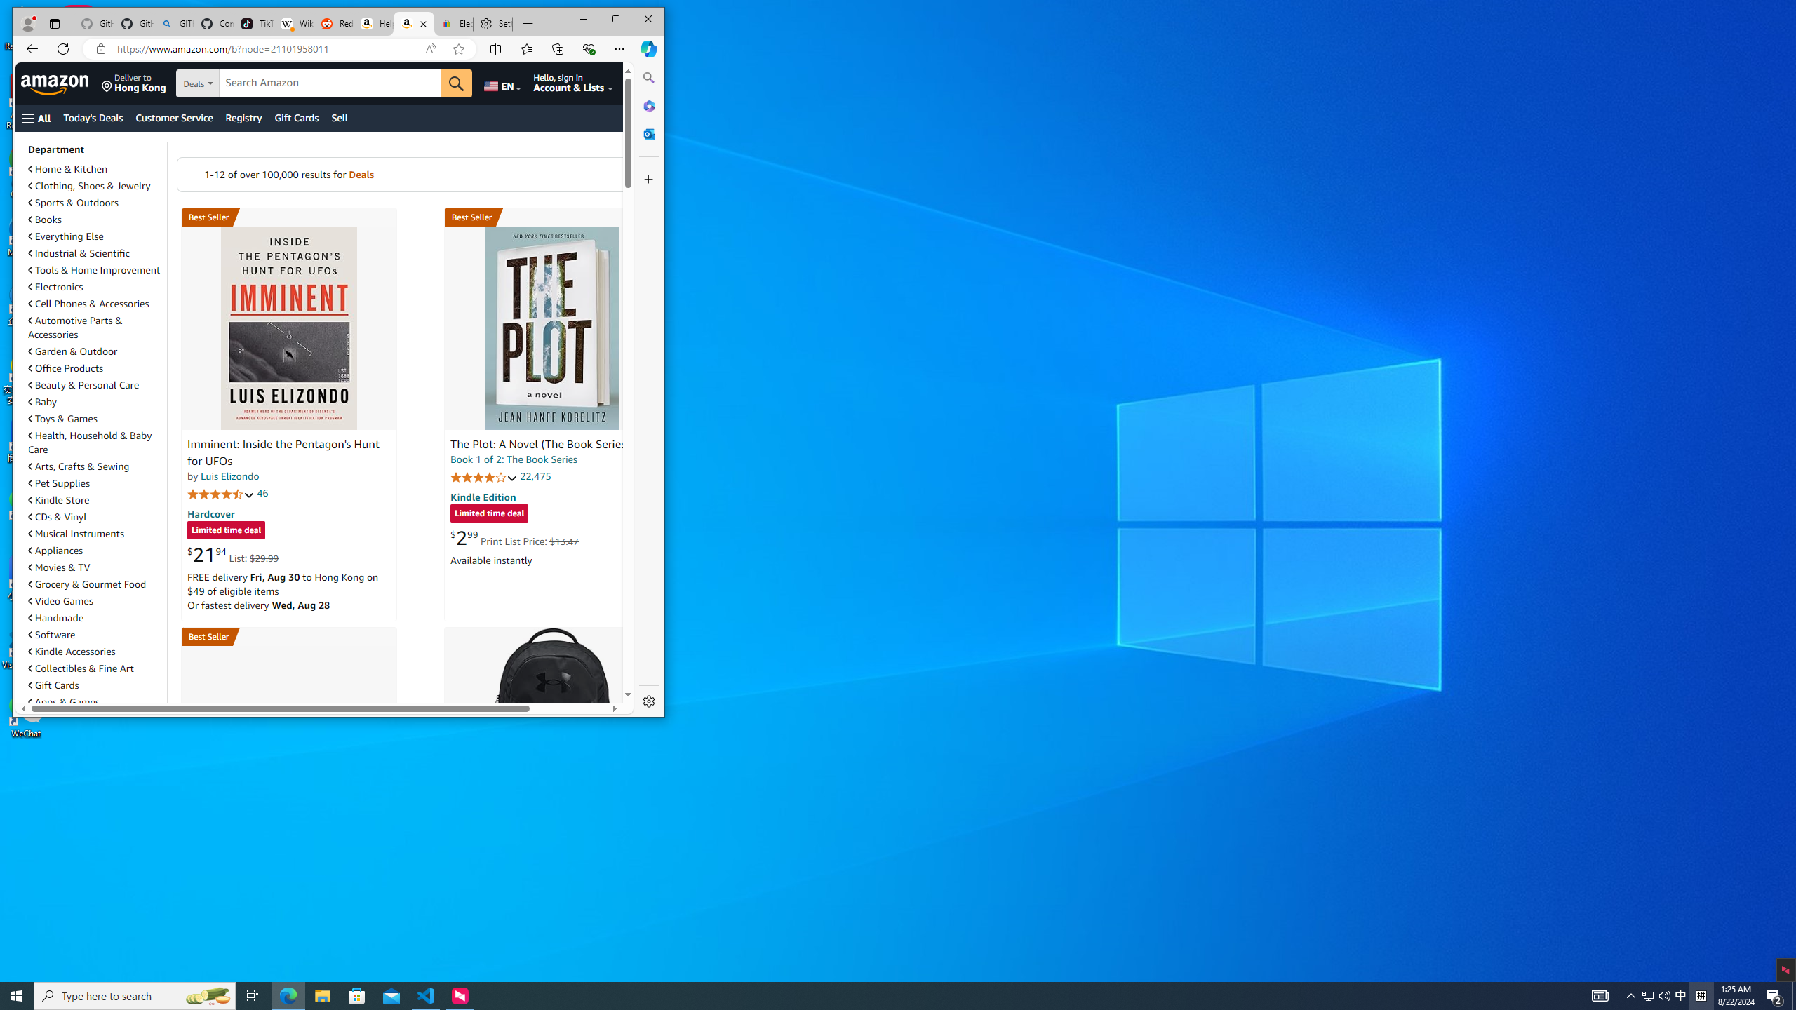 The height and width of the screenshot is (1010, 1796). What do you see at coordinates (374, 24) in the screenshot?
I see `Help & Contact Us - Amazon Customer Service` at bounding box center [374, 24].